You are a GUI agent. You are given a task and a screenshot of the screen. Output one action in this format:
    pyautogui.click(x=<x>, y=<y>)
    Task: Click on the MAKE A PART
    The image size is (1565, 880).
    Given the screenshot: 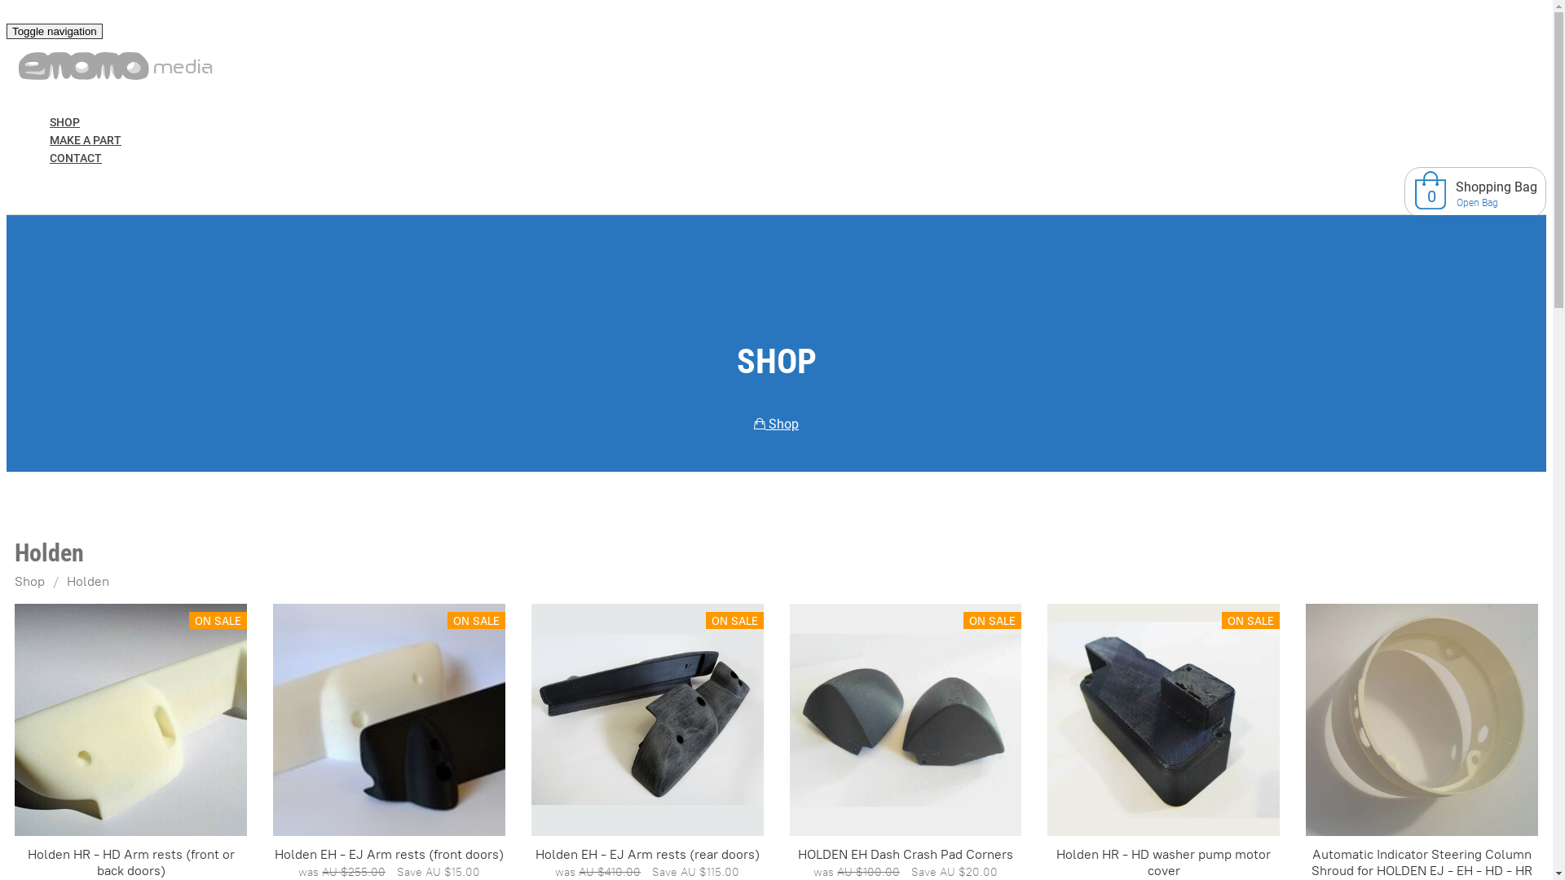 What is the action you would take?
    pyautogui.click(x=86, y=141)
    